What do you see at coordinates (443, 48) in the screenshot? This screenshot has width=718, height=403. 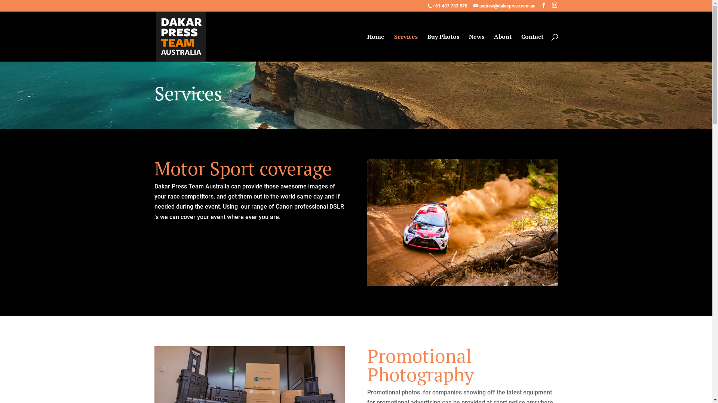 I see `Buy Photos` at bounding box center [443, 48].